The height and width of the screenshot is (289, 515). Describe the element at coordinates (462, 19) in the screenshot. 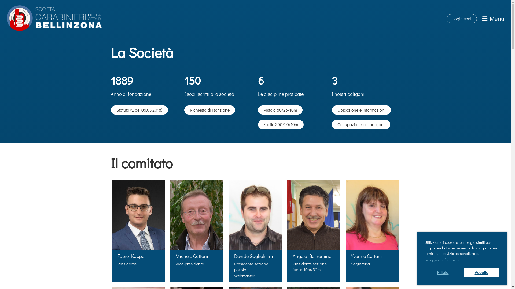

I see `Login soci` at that location.